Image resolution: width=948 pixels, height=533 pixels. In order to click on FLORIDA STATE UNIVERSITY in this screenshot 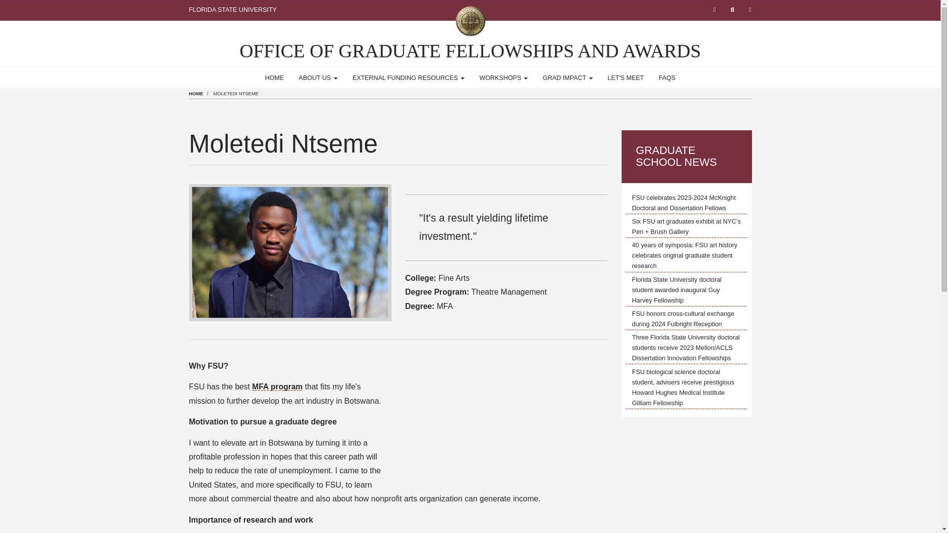, I will do `click(233, 9)`.